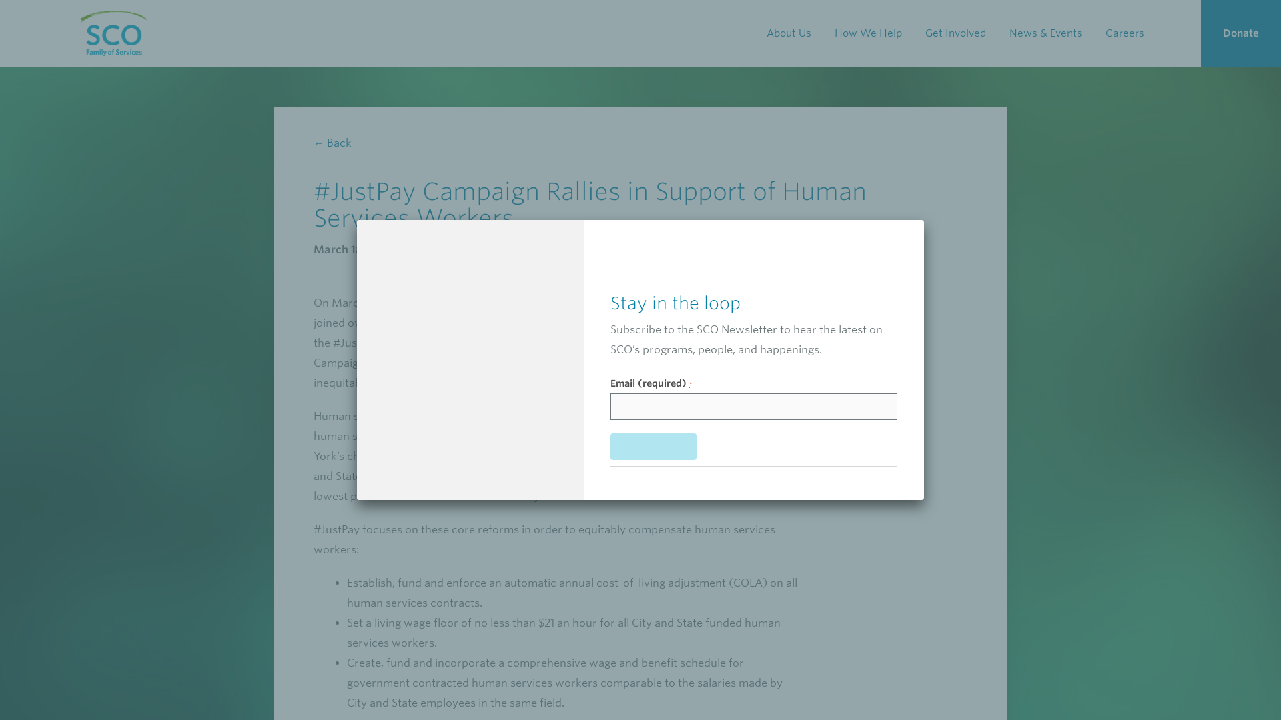  Describe the element at coordinates (13, 13) in the screenshot. I see `Search` at that location.